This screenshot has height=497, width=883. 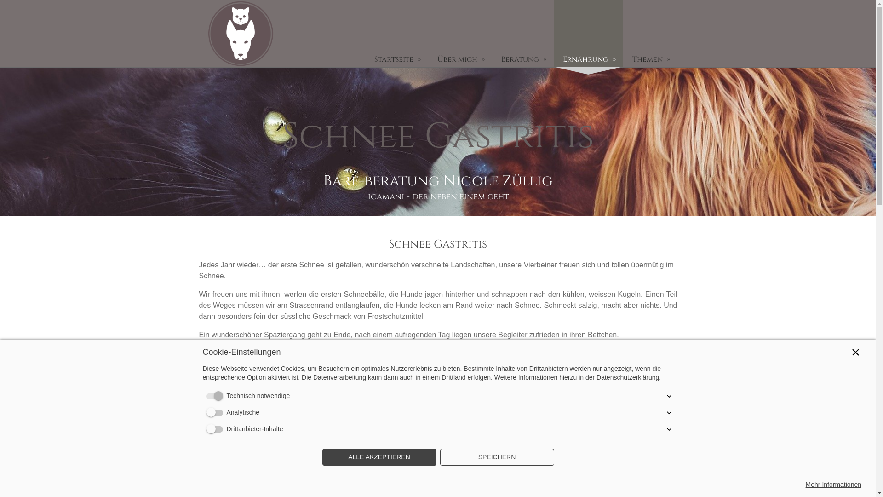 I want to click on Mehr Informationen, so click(x=833, y=485).